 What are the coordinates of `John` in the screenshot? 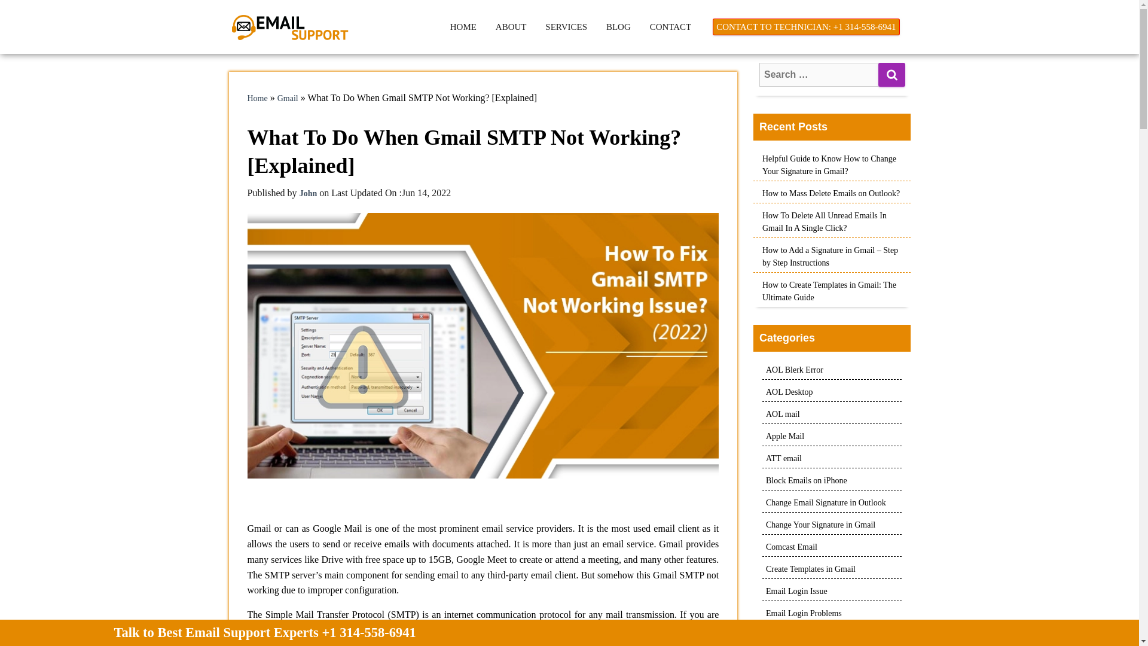 It's located at (309, 193).